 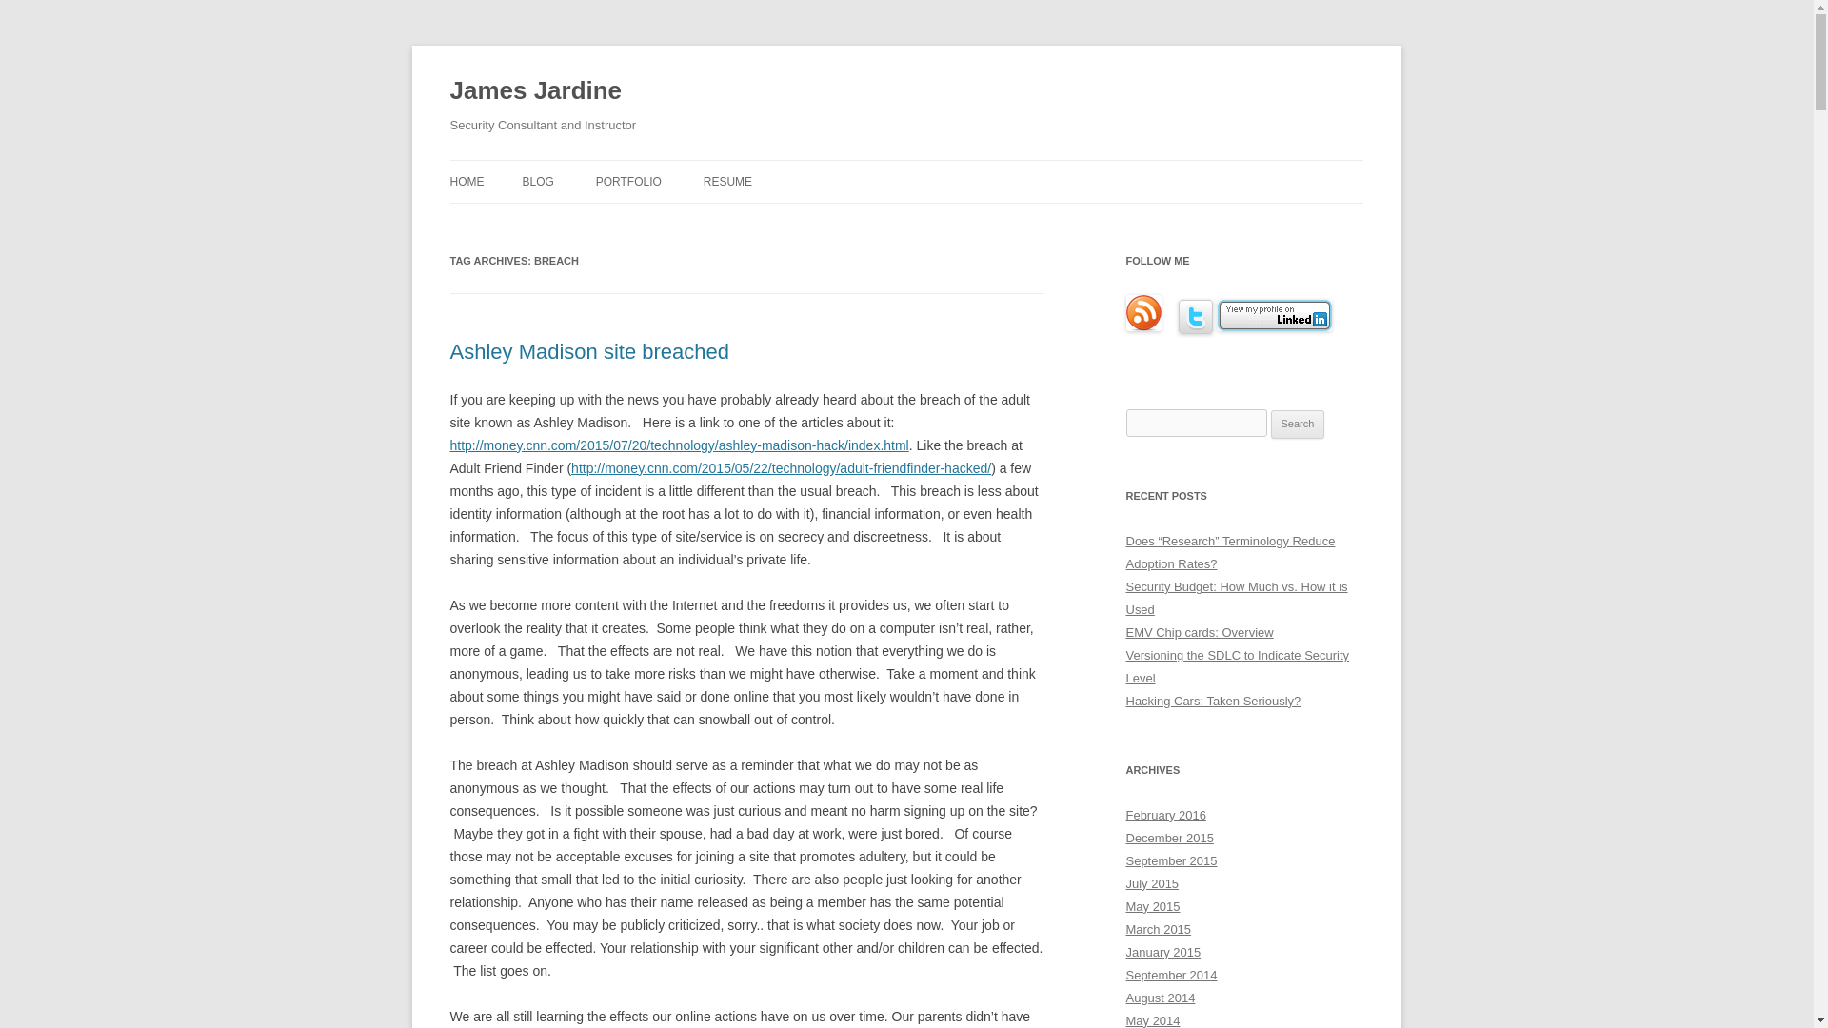 I want to click on James Jardine, so click(x=535, y=91).